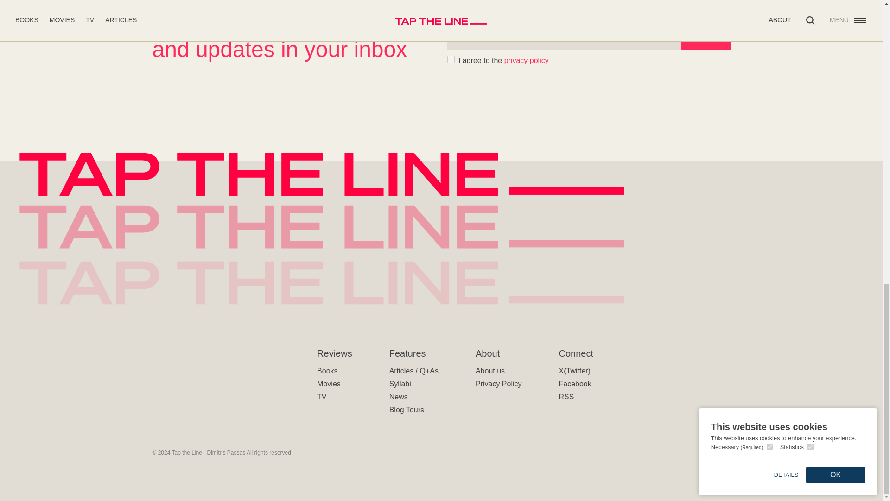 The height and width of the screenshot is (501, 890). I want to click on Movies, so click(329, 383).